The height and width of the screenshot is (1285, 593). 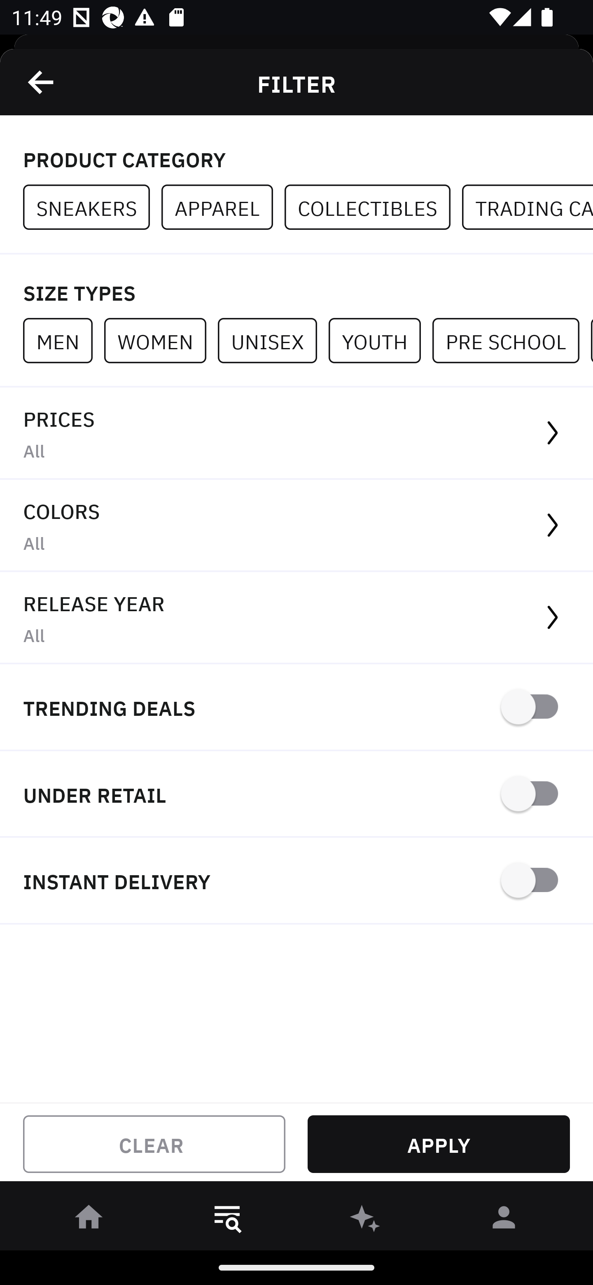 What do you see at coordinates (511, 340) in the screenshot?
I see `PRE SCHOOL` at bounding box center [511, 340].